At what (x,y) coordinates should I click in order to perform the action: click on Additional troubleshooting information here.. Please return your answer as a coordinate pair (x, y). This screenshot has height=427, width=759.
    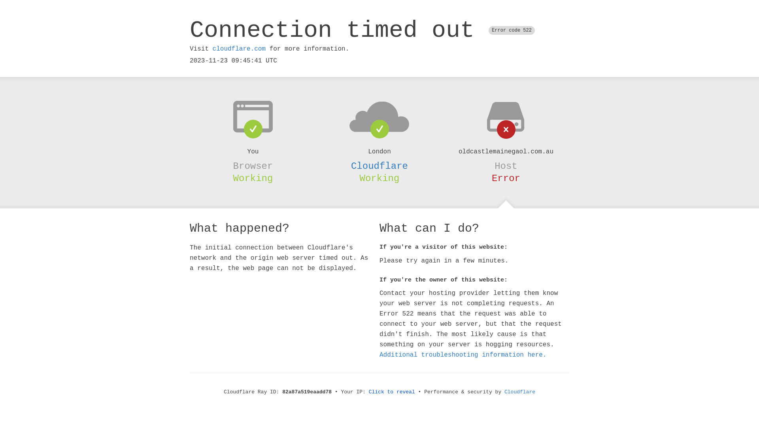
    Looking at the image, I should click on (463, 355).